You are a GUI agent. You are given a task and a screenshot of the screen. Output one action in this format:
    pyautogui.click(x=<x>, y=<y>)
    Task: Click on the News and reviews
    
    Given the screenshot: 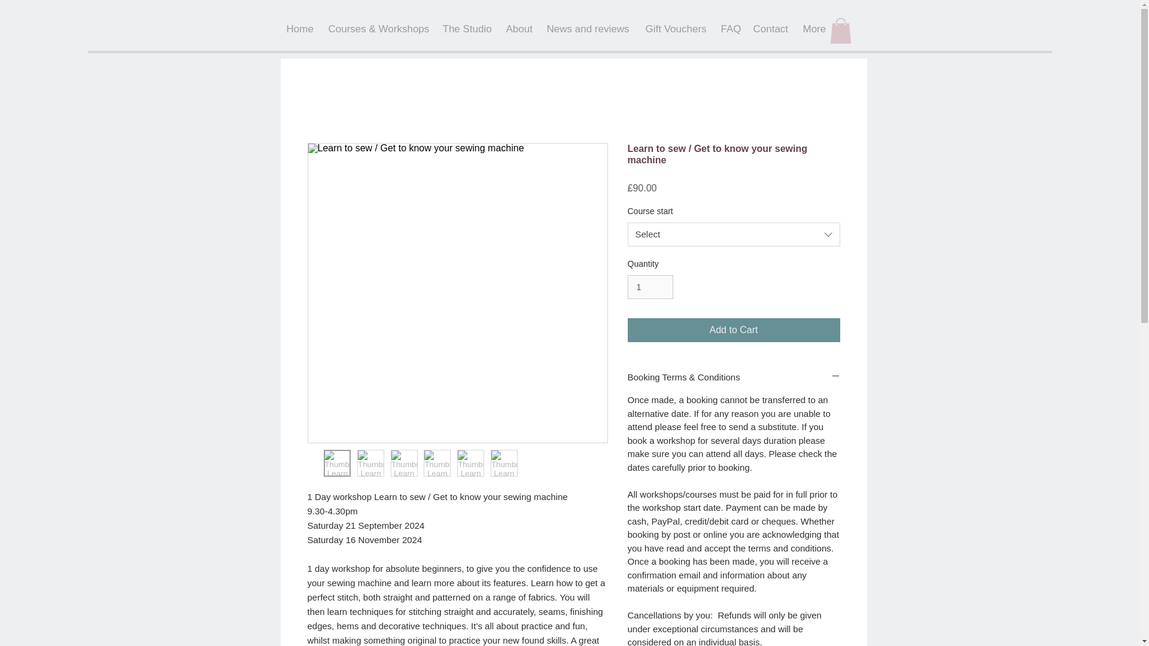 What is the action you would take?
    pyautogui.click(x=590, y=29)
    